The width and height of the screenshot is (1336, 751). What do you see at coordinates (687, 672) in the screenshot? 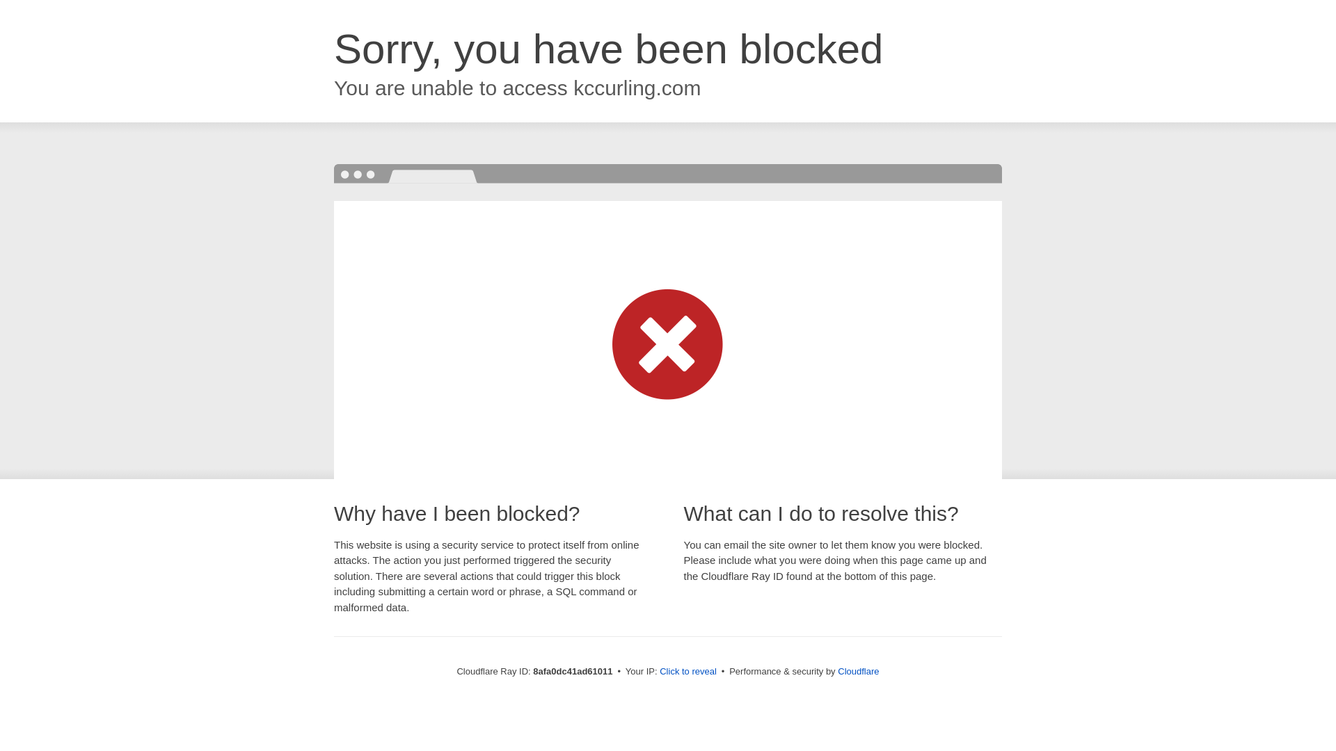
I see `Click to reveal` at bounding box center [687, 672].